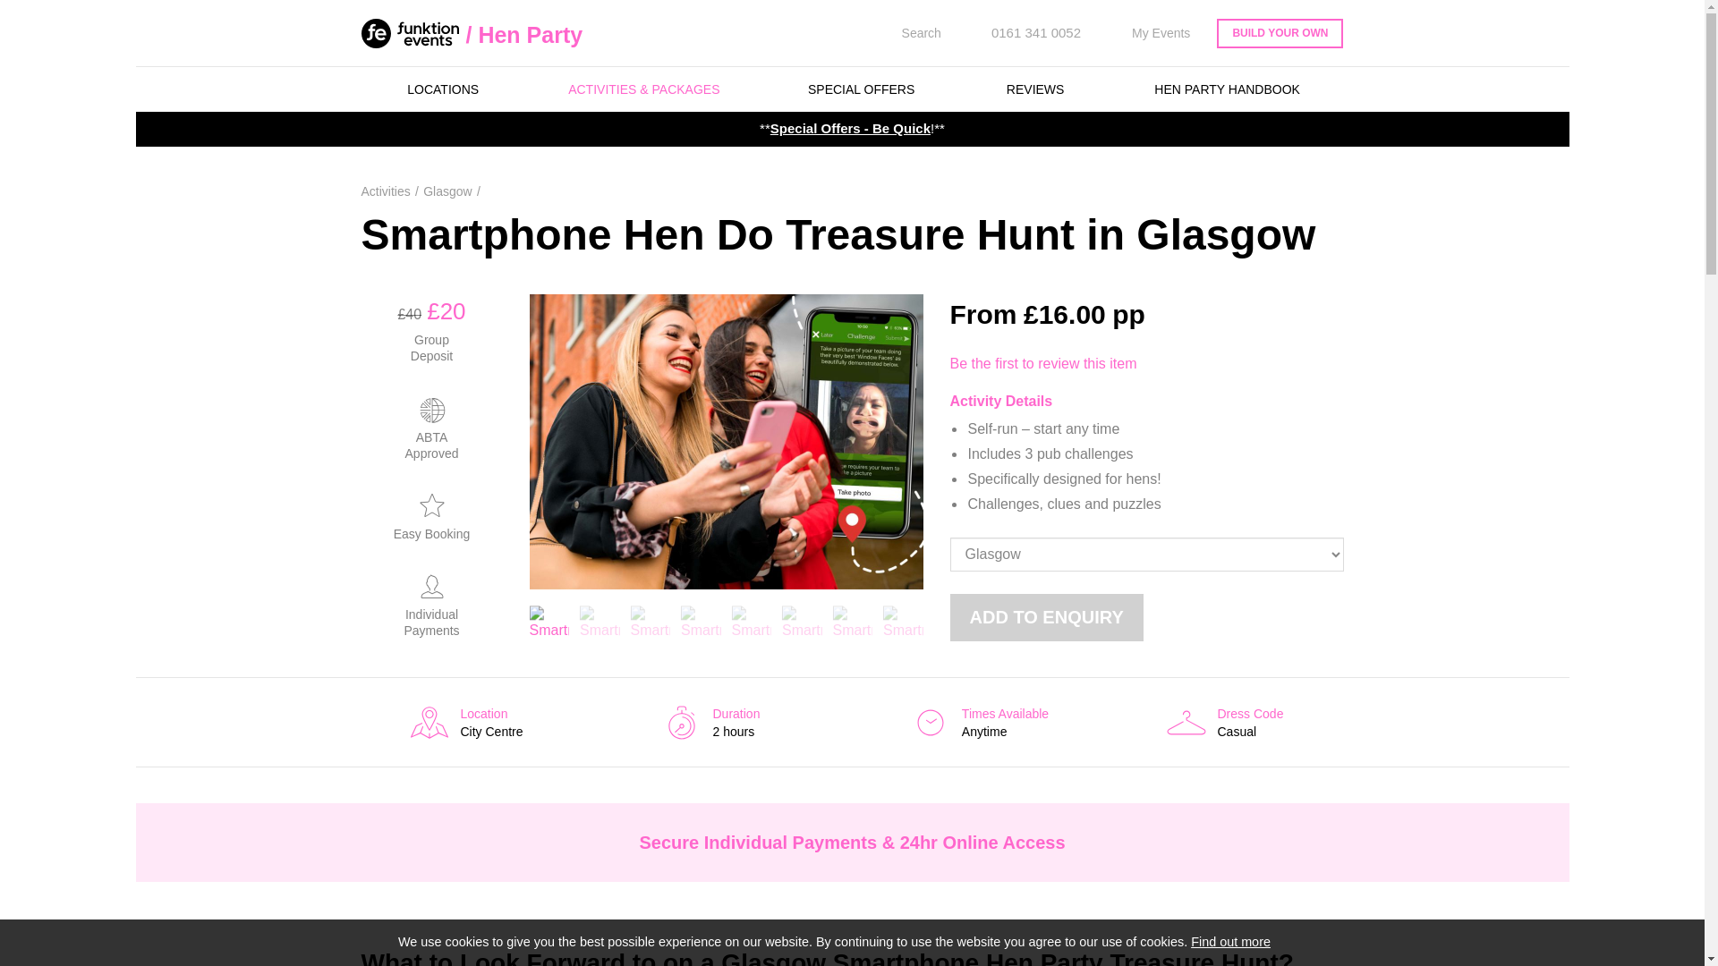 The height and width of the screenshot is (966, 1718). I want to click on My Events, so click(1149, 33).